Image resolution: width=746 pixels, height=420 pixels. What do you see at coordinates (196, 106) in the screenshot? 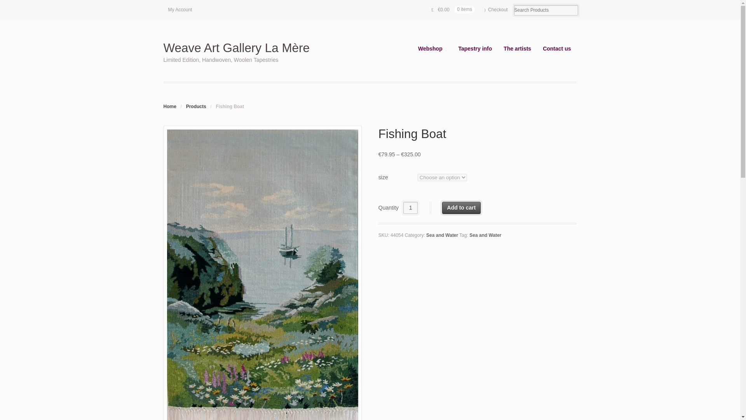
I see `Products` at bounding box center [196, 106].